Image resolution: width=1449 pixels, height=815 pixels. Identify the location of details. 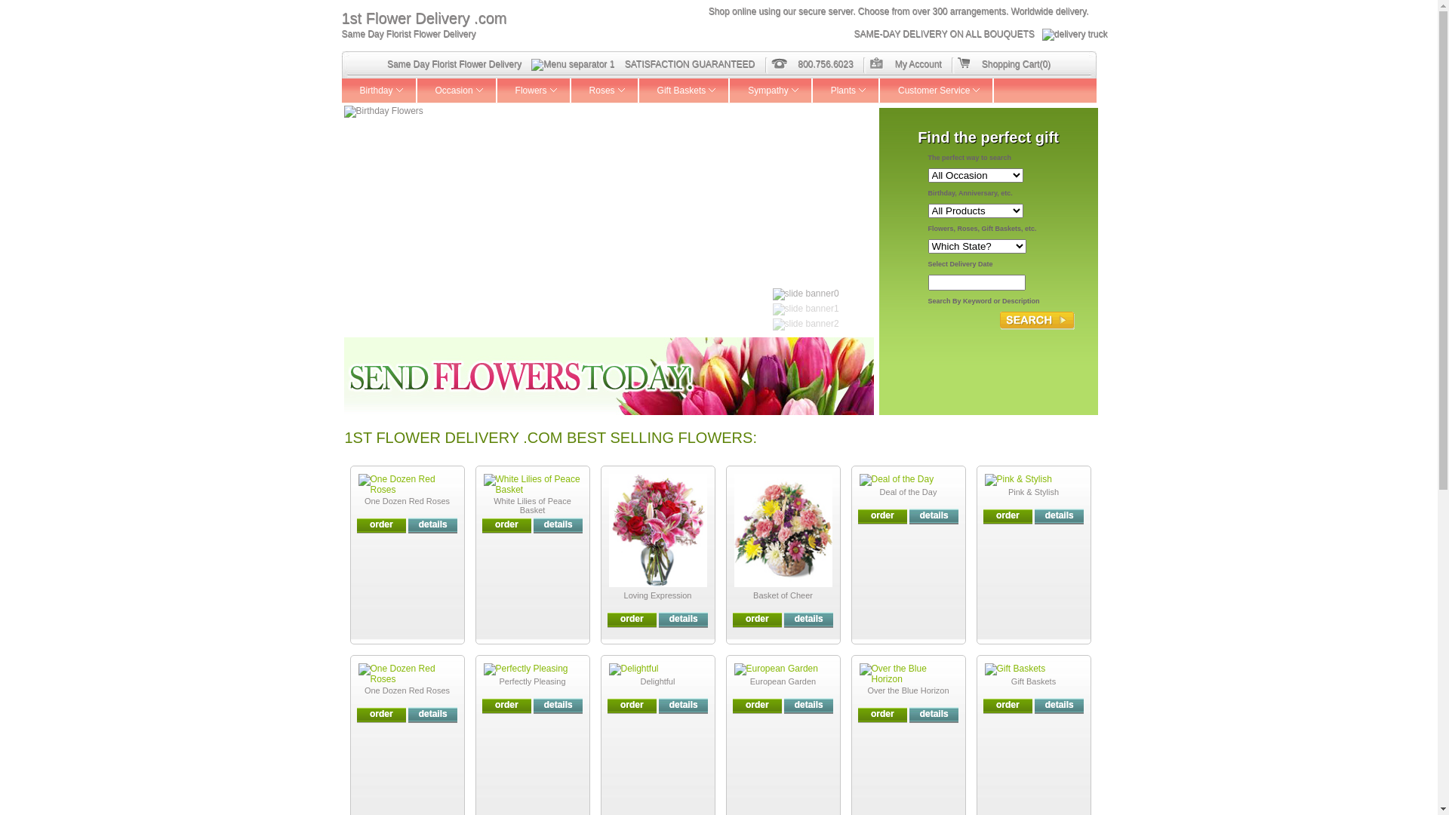
(558, 705).